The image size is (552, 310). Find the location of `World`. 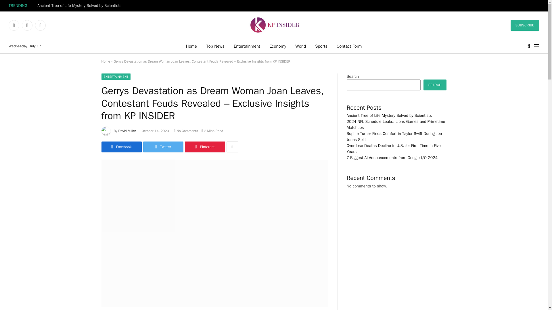

World is located at coordinates (300, 46).